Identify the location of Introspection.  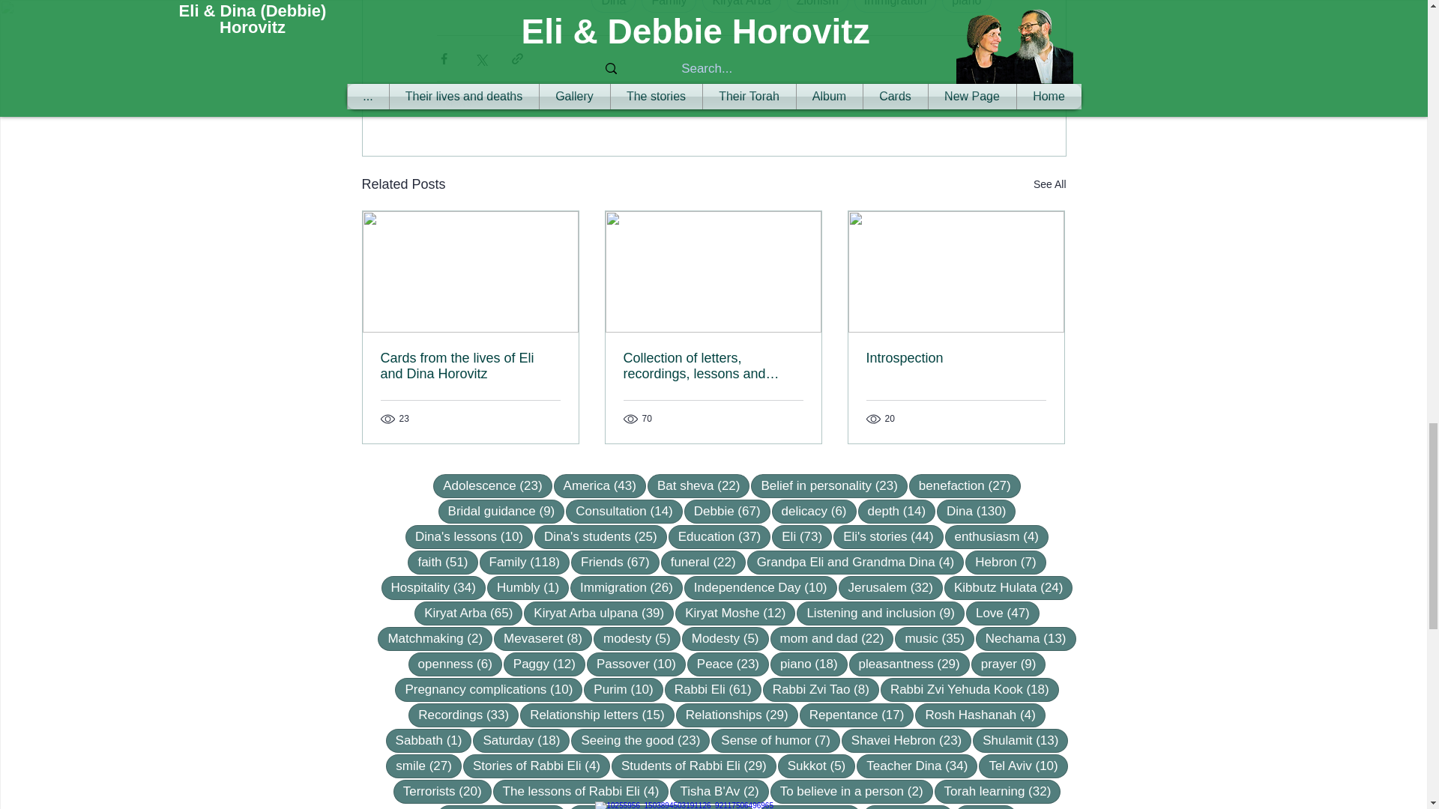
(956, 358).